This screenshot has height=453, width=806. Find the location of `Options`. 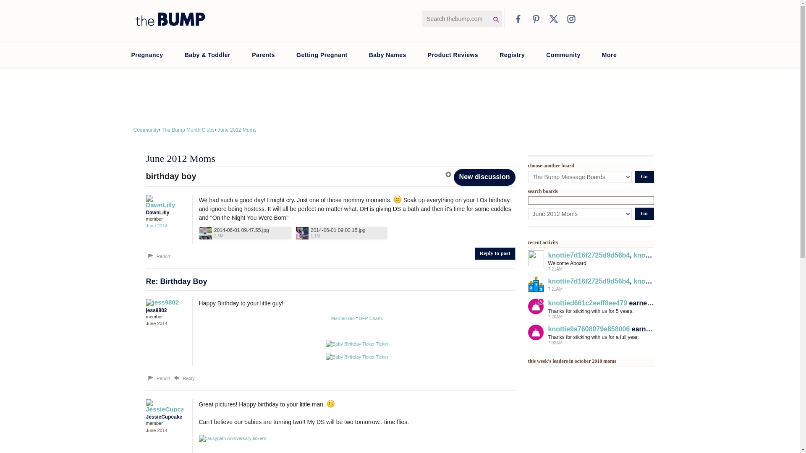

Options is located at coordinates (449, 174).